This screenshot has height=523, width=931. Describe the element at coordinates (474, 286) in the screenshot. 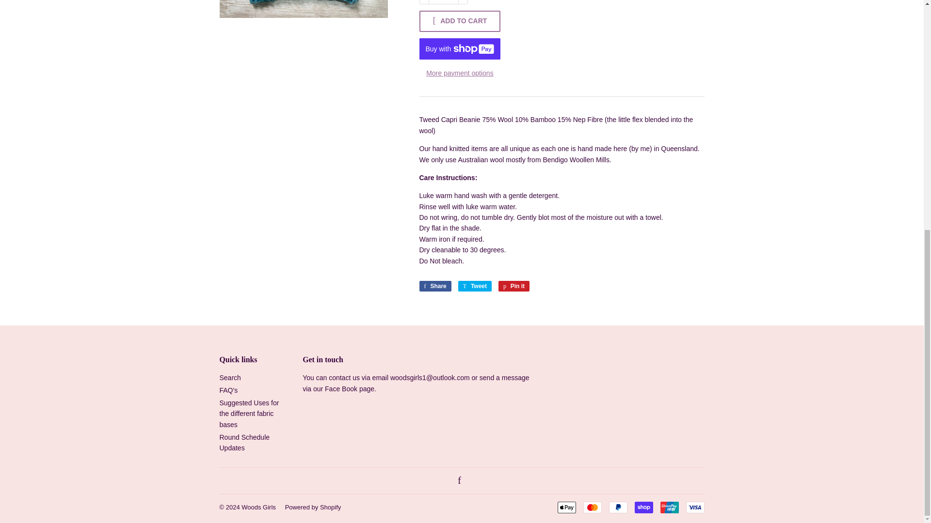

I see `Tweet on Twitter` at that location.